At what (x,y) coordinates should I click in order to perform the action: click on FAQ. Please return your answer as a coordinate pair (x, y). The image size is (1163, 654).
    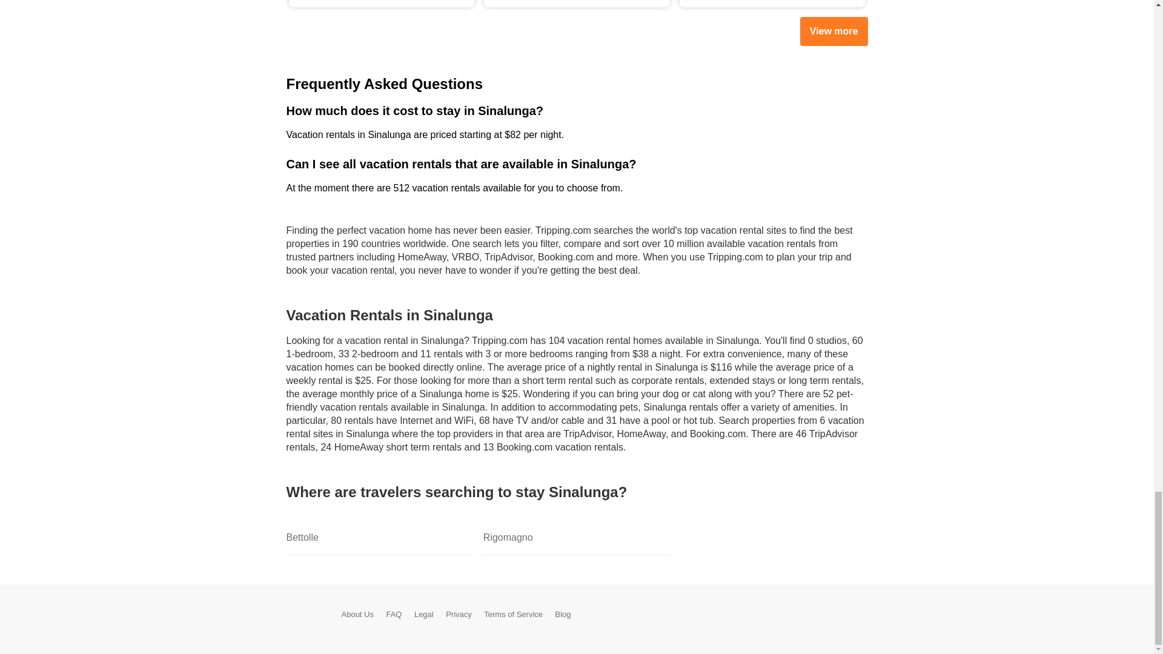
    Looking at the image, I should click on (394, 614).